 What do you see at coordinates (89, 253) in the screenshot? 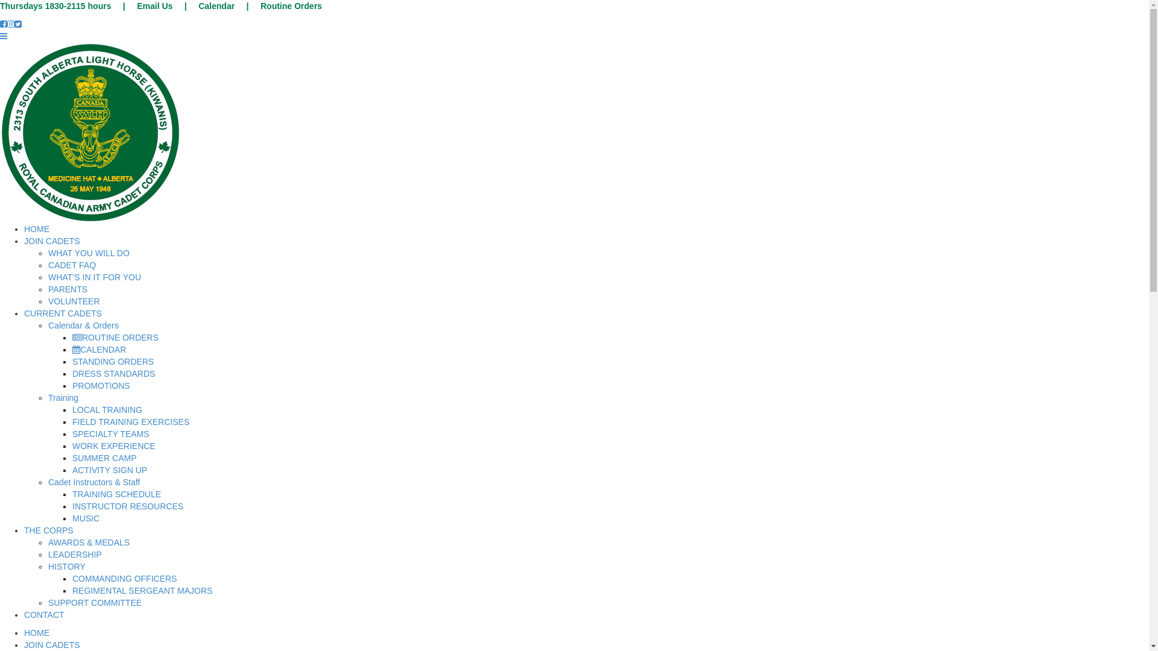
I see `WHAT YOU WILL DO` at bounding box center [89, 253].